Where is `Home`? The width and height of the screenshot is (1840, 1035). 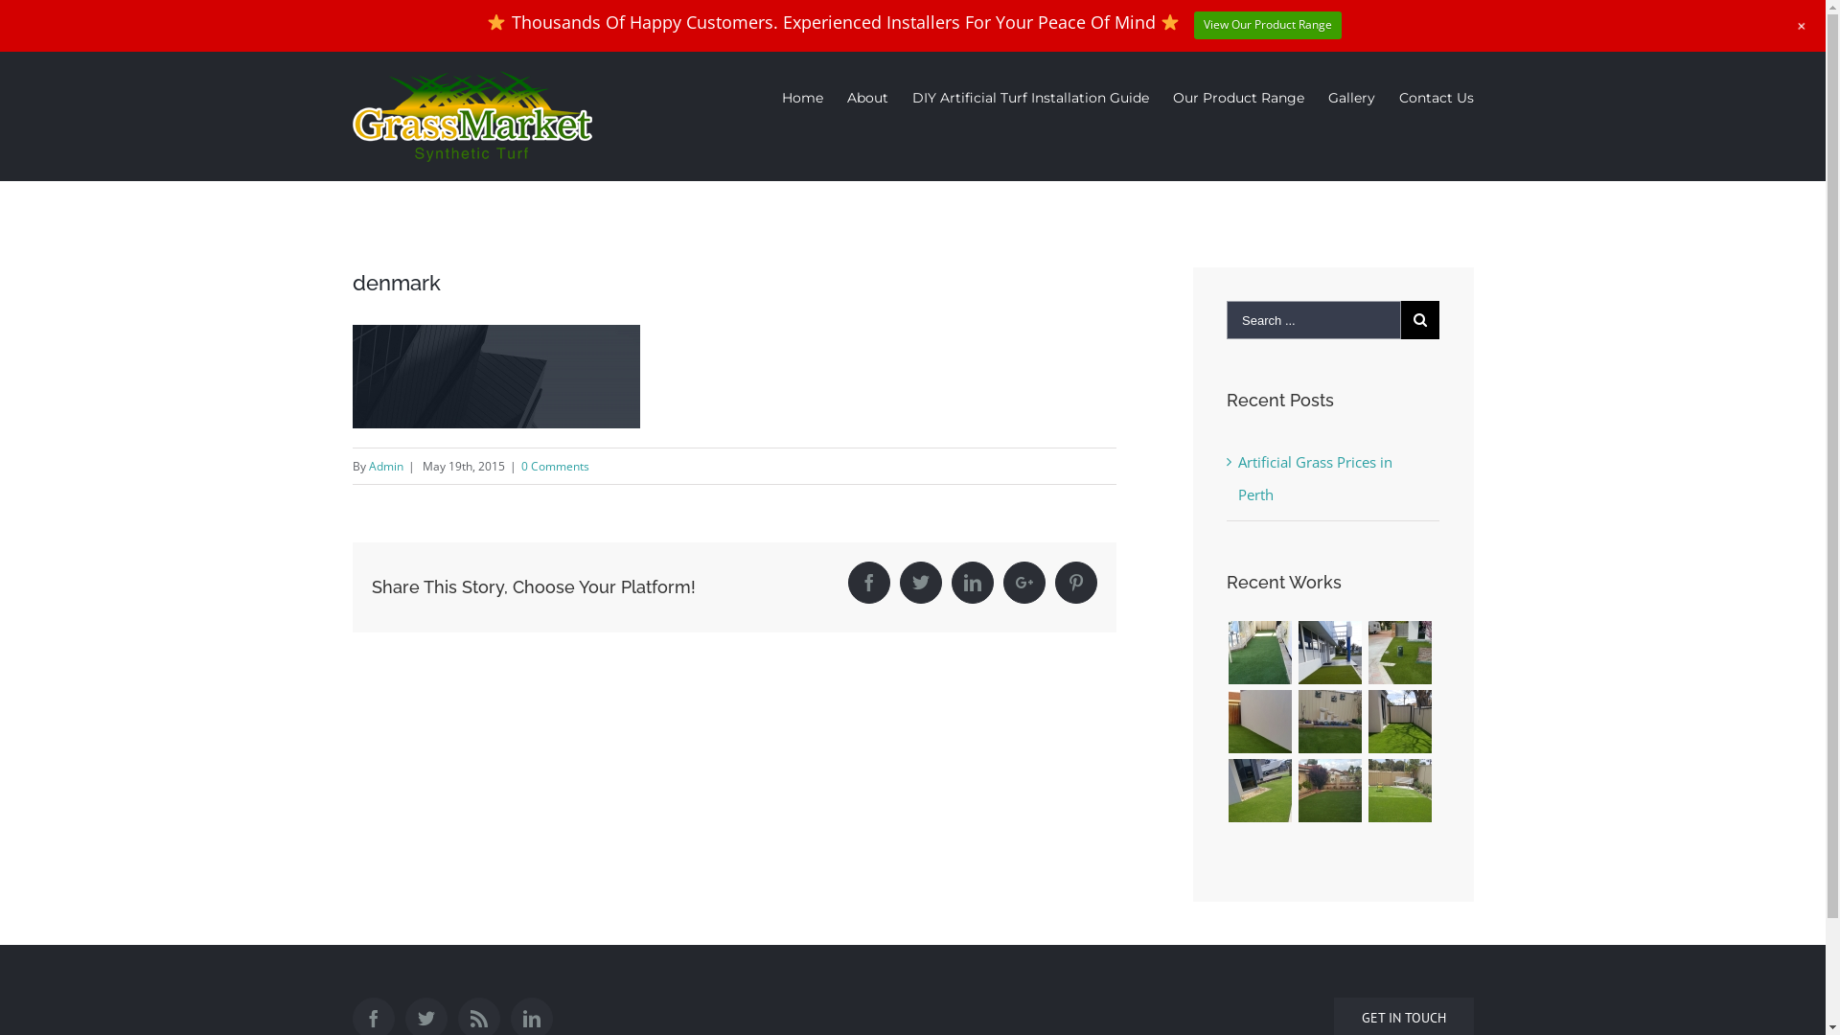 Home is located at coordinates (803, 98).